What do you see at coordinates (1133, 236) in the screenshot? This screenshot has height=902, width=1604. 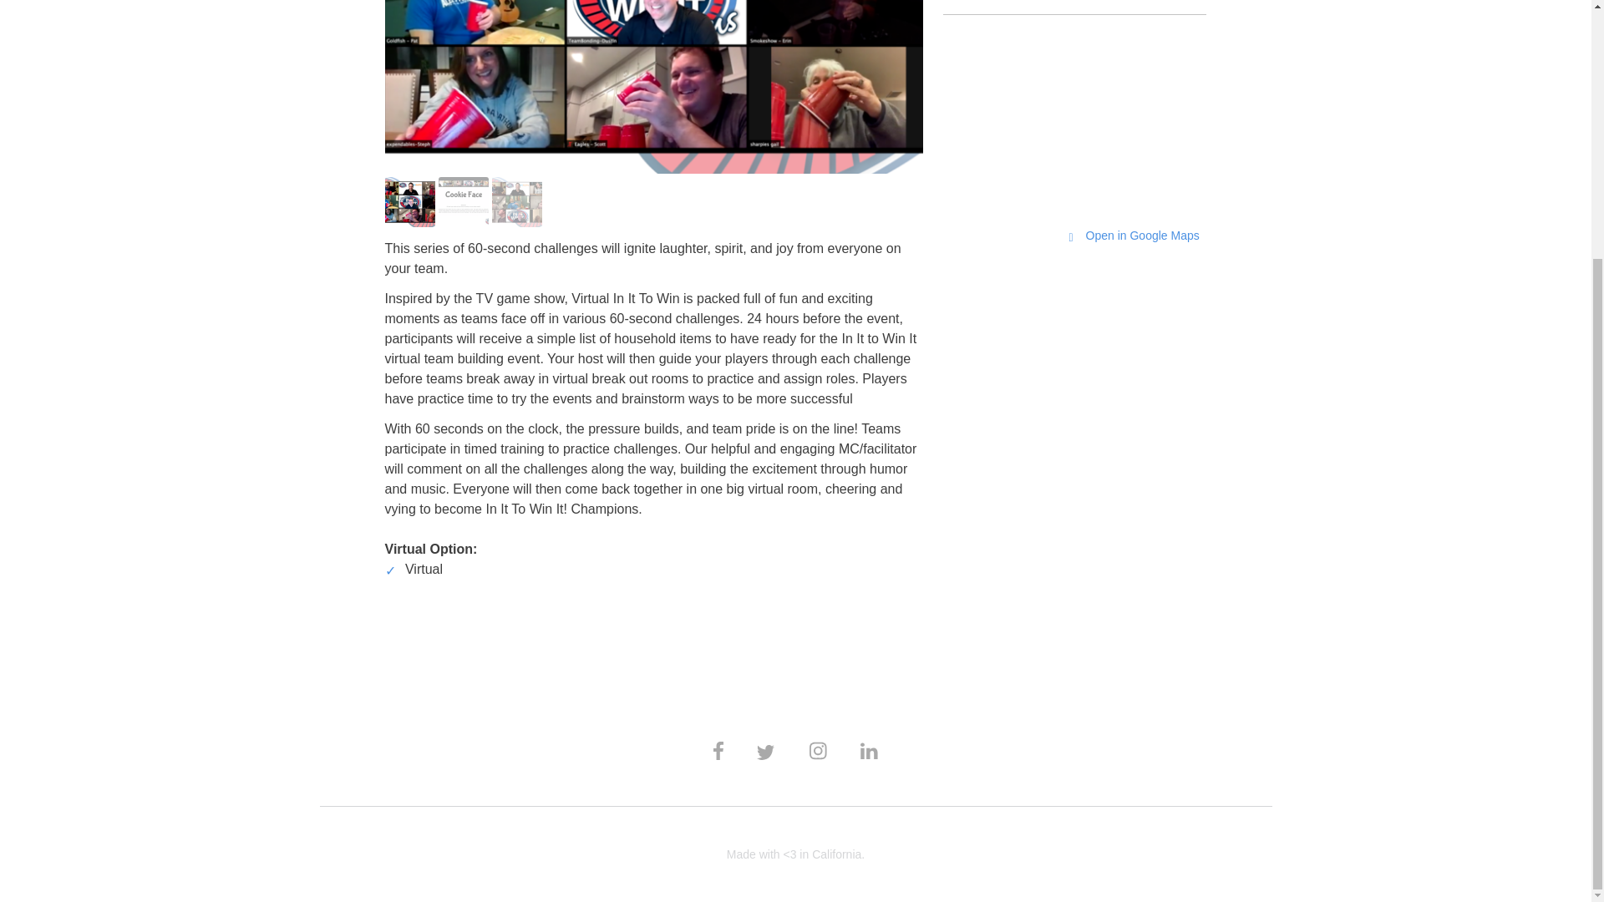 I see `Open in Google Maps` at bounding box center [1133, 236].